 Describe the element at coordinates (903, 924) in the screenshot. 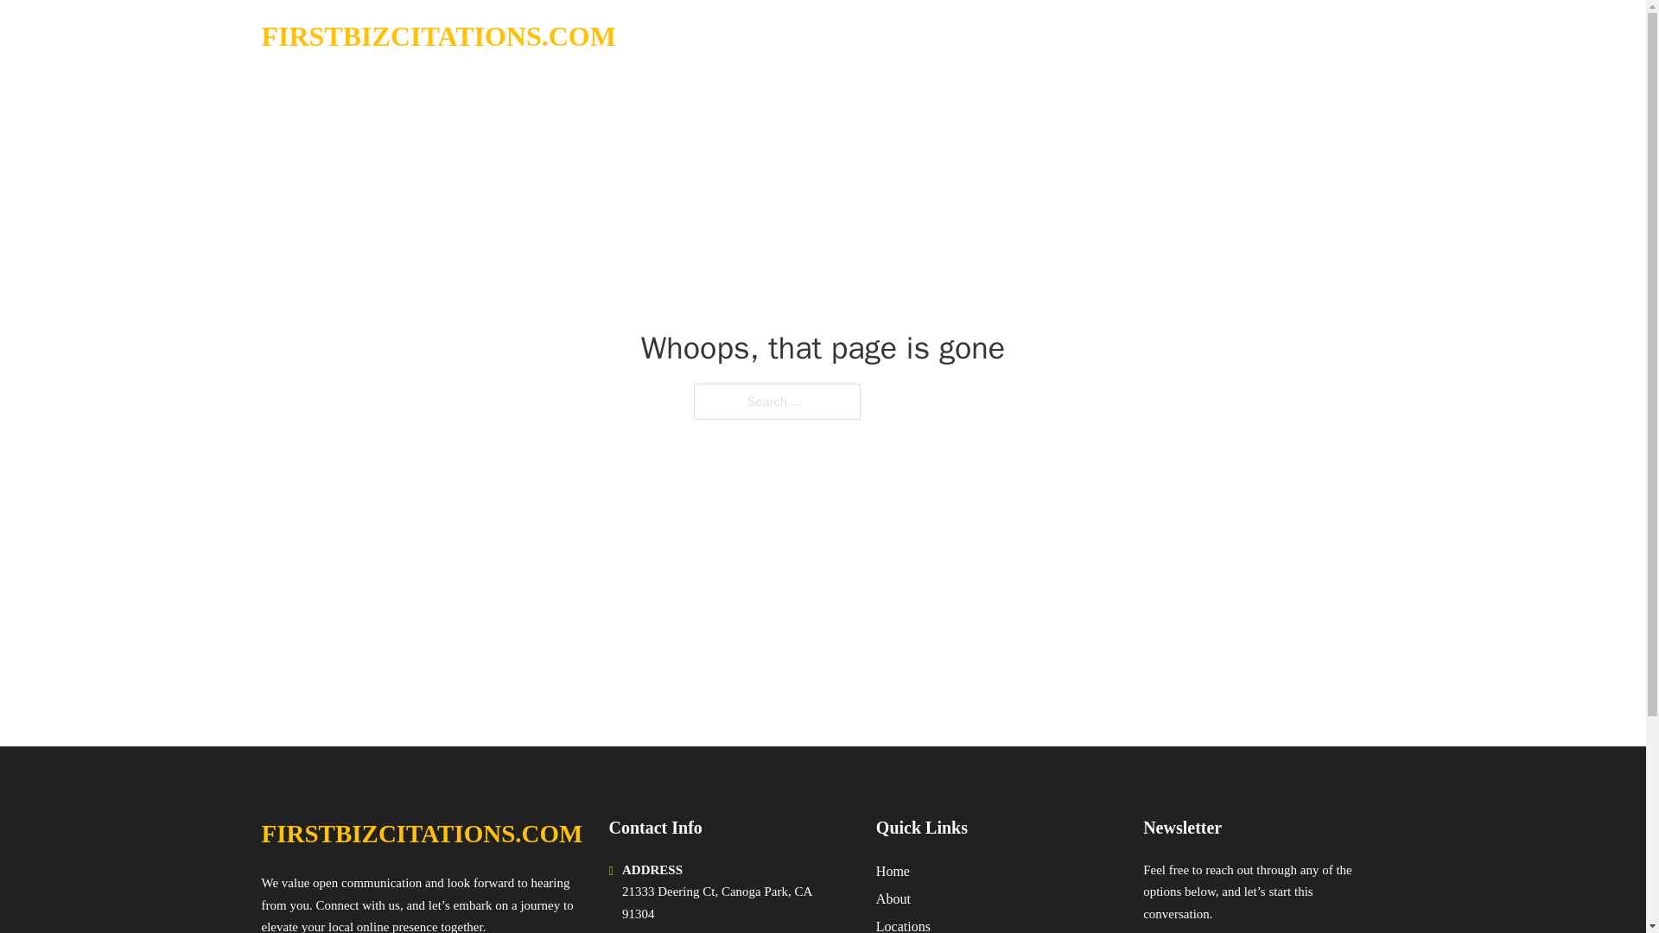

I see `Locations` at that location.